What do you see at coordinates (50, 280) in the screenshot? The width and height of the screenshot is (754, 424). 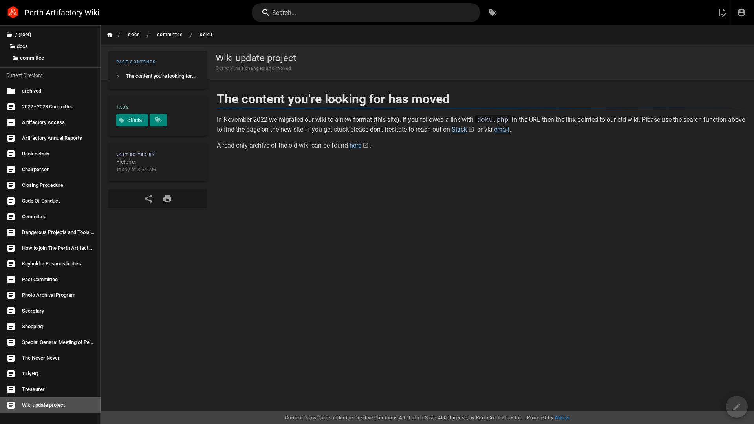 I see `Past Committee` at bounding box center [50, 280].